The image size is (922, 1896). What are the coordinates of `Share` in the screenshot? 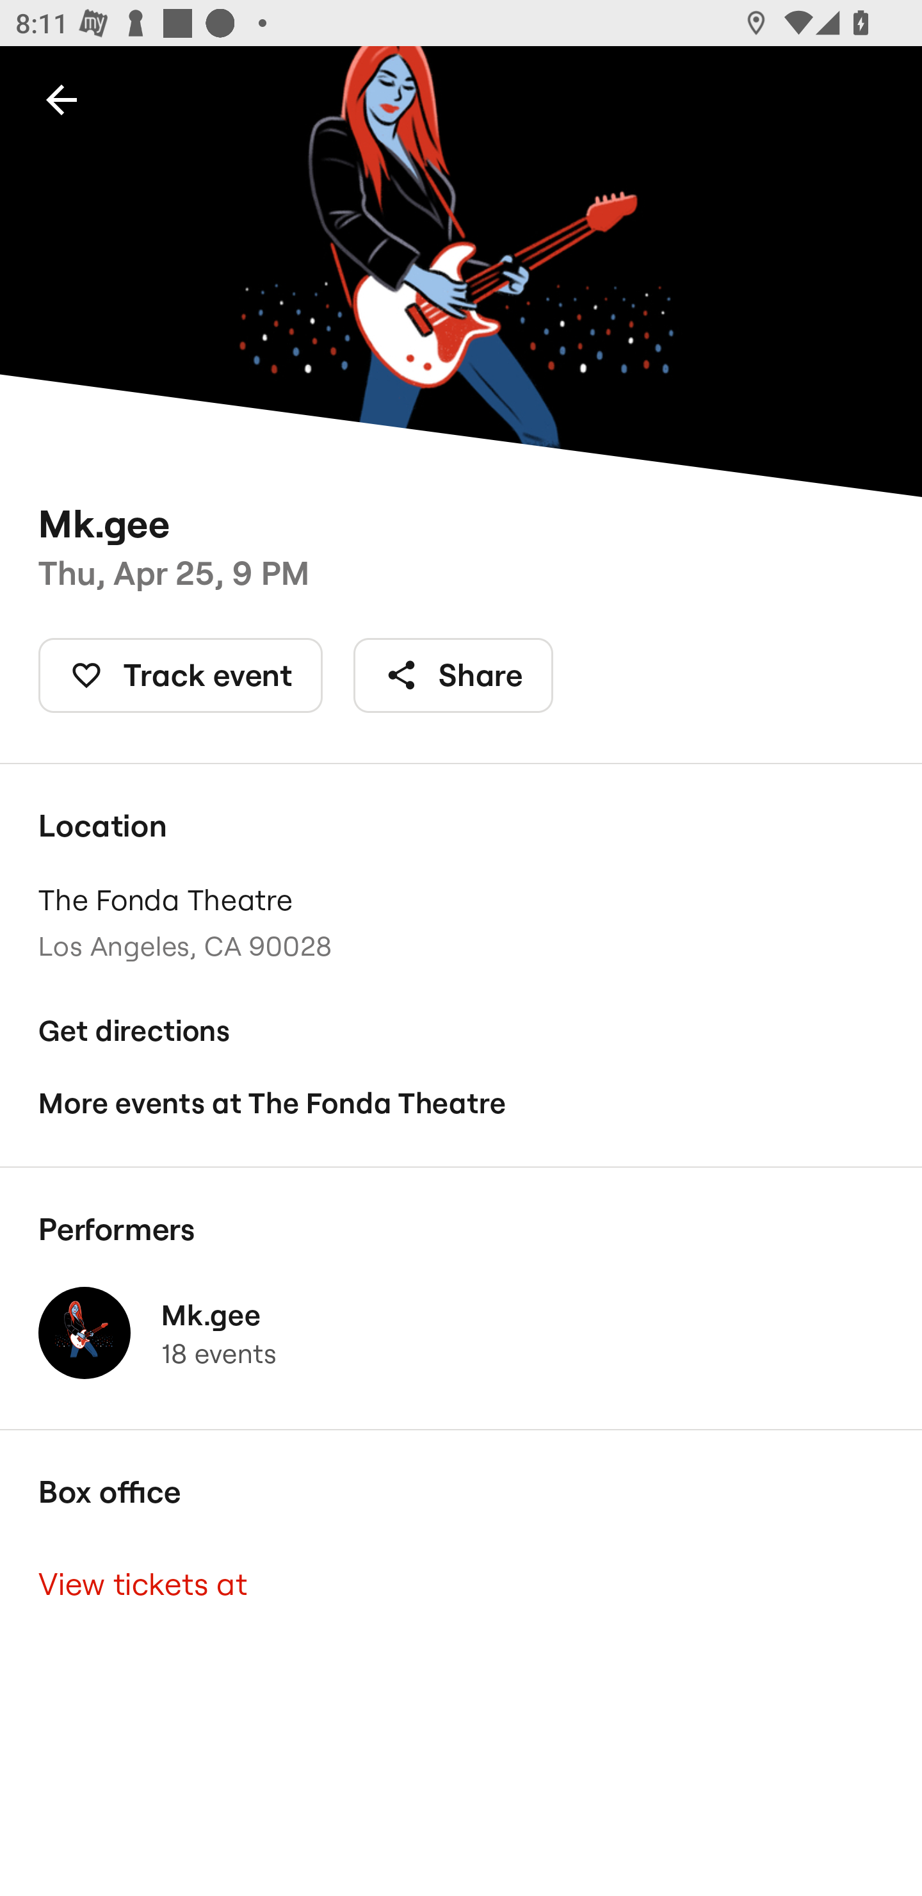 It's located at (453, 674).